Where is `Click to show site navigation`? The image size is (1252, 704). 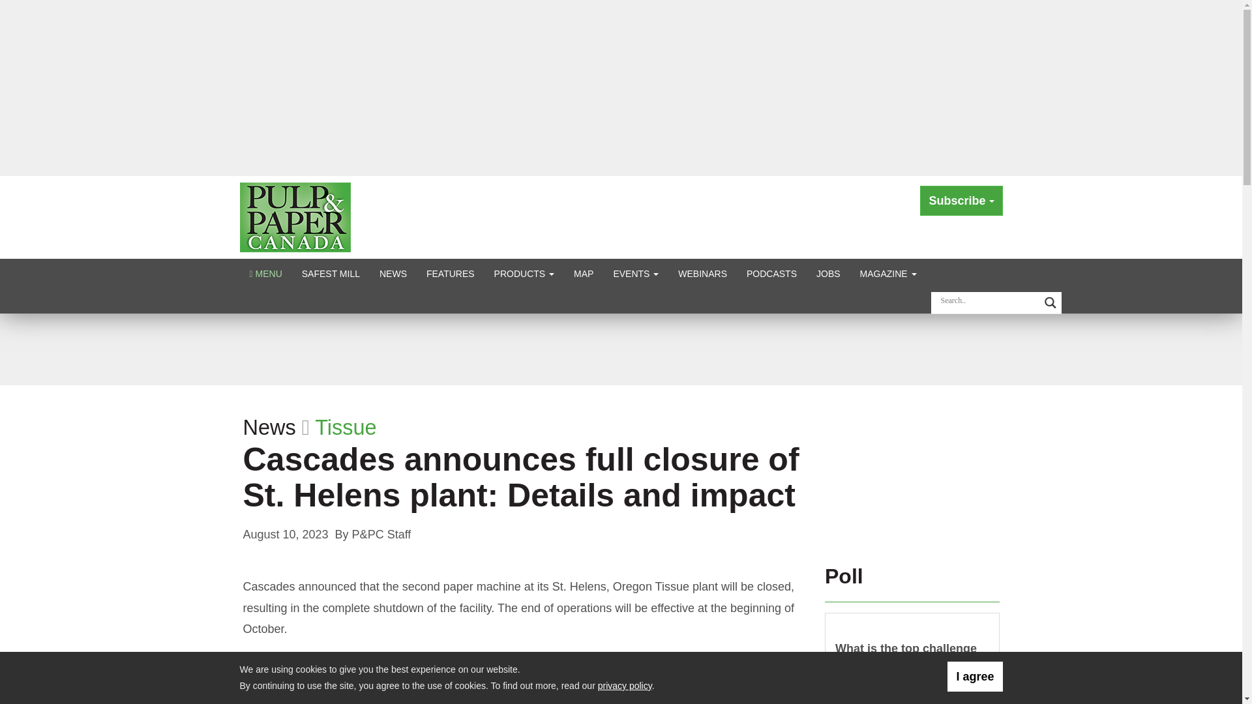
Click to show site navigation is located at coordinates (266, 273).